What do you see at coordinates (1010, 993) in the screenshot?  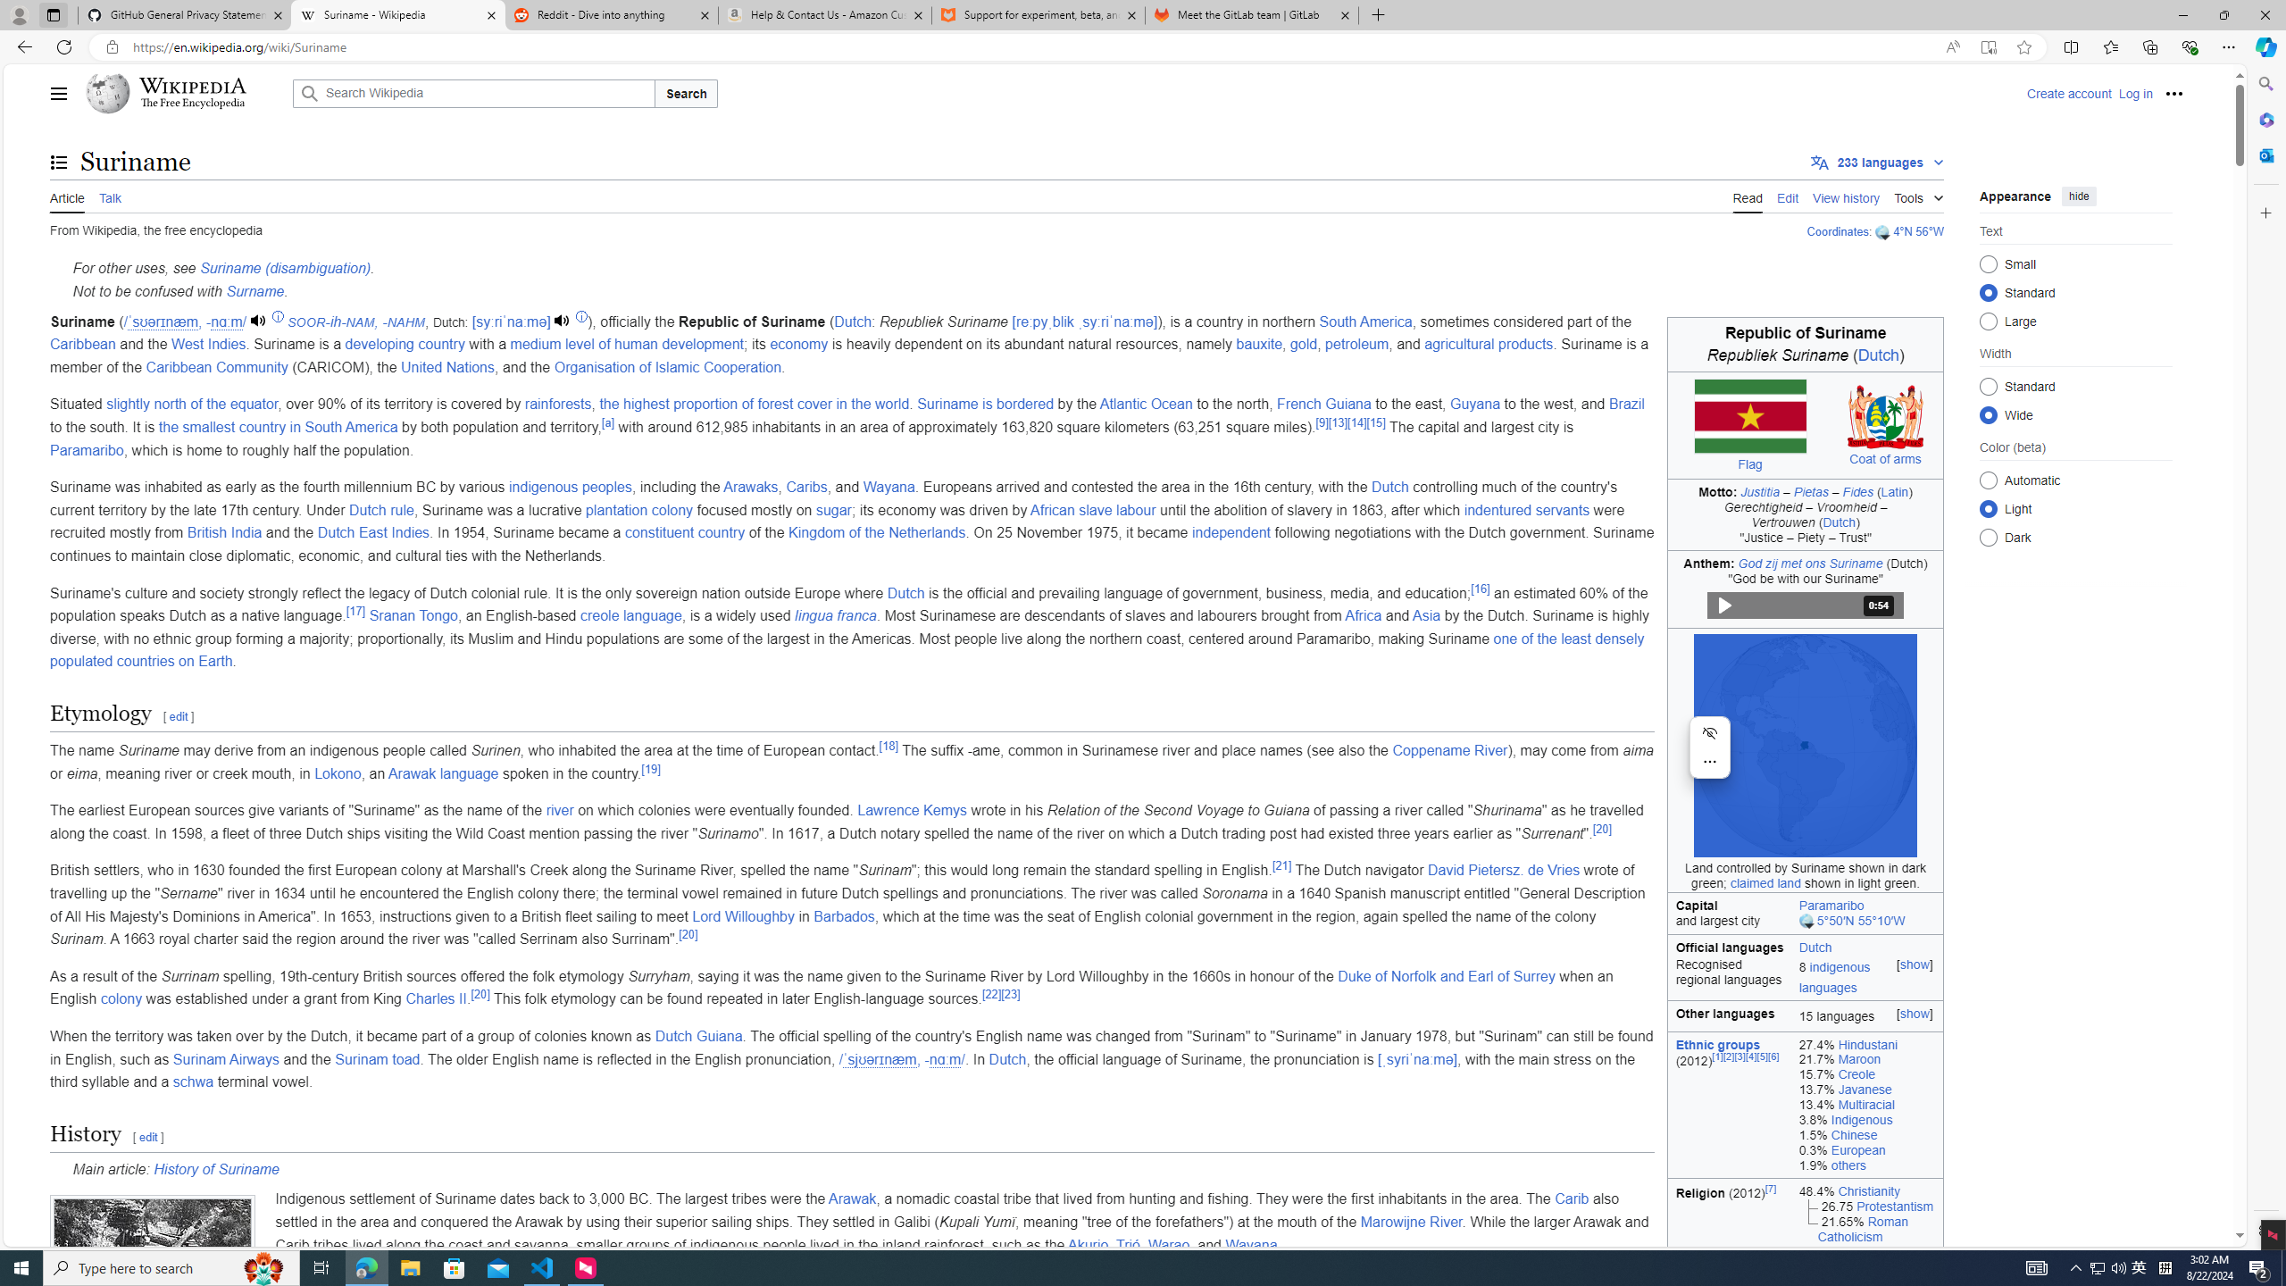 I see `[23]` at bounding box center [1010, 993].